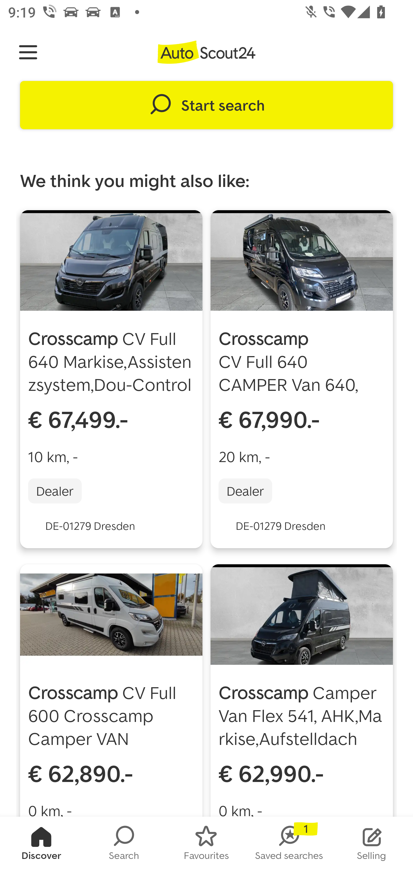 The width and height of the screenshot is (413, 873). Describe the element at coordinates (41, 845) in the screenshot. I see `HOMESCREEN Discover` at that location.